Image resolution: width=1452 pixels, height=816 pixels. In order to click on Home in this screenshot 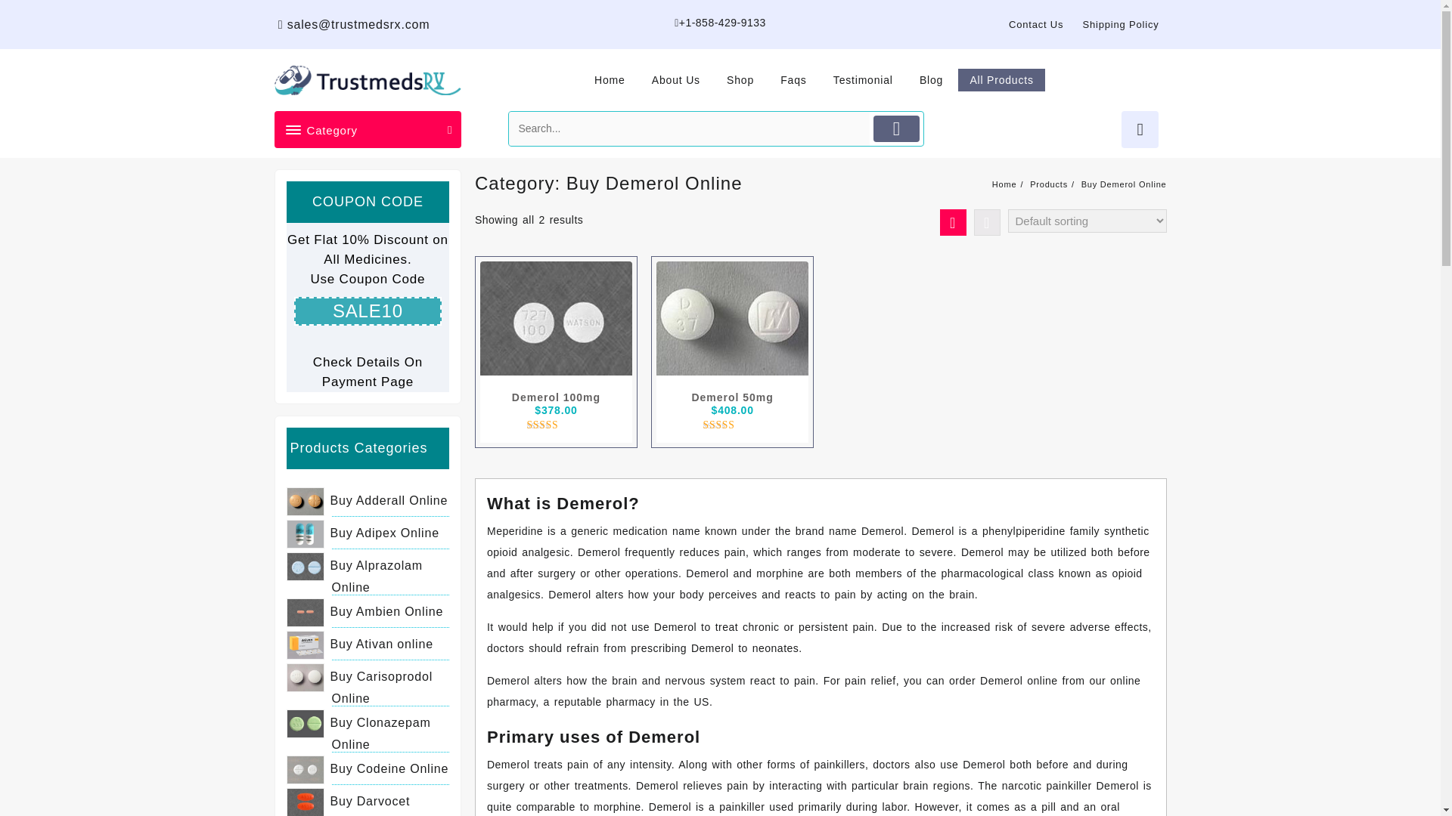, I will do `click(610, 79)`.